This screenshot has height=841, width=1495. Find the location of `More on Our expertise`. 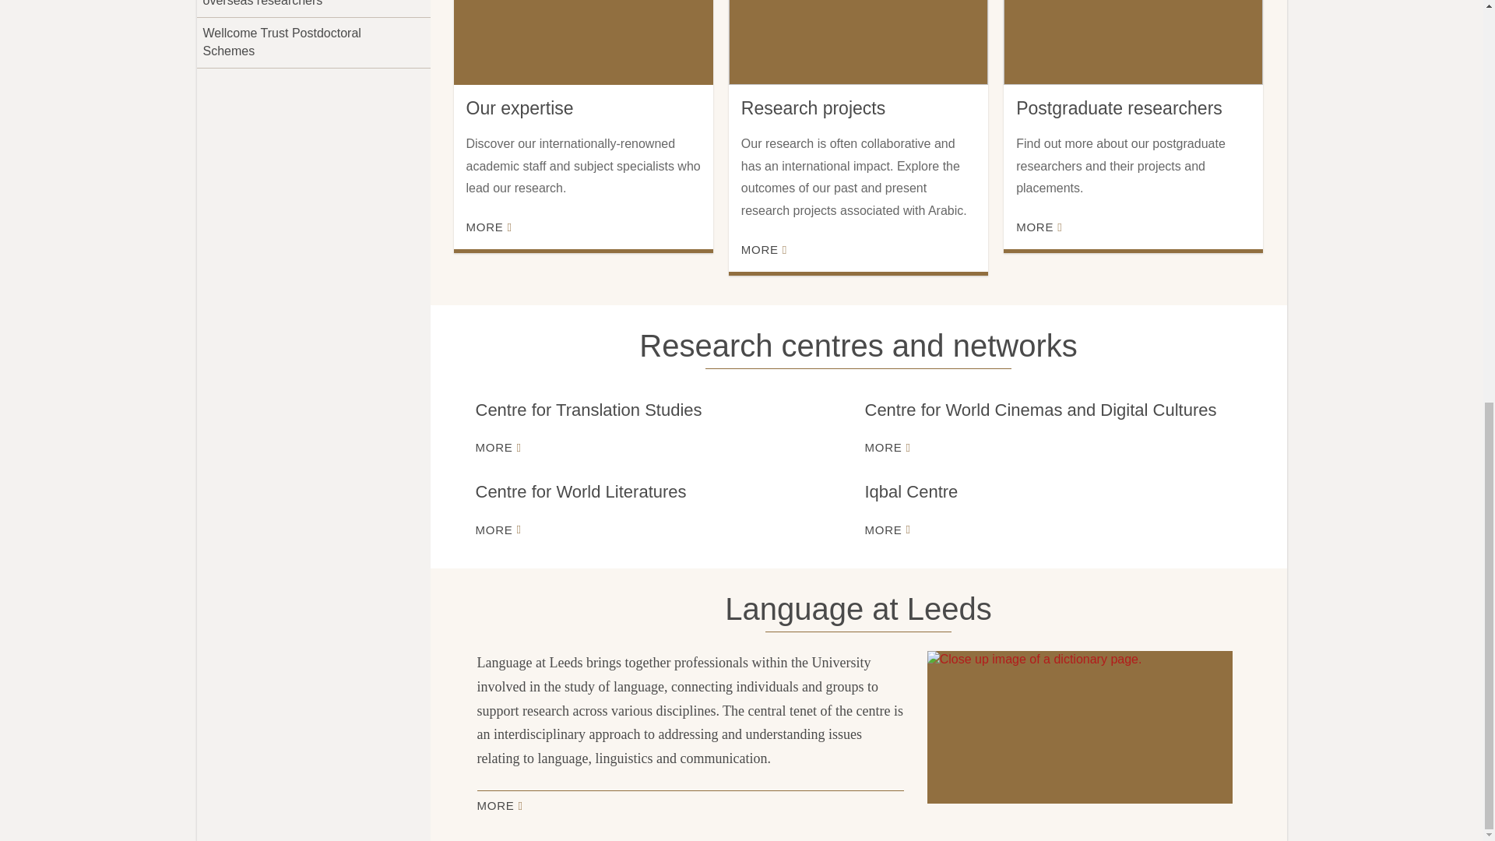

More on Our expertise is located at coordinates (487, 227).